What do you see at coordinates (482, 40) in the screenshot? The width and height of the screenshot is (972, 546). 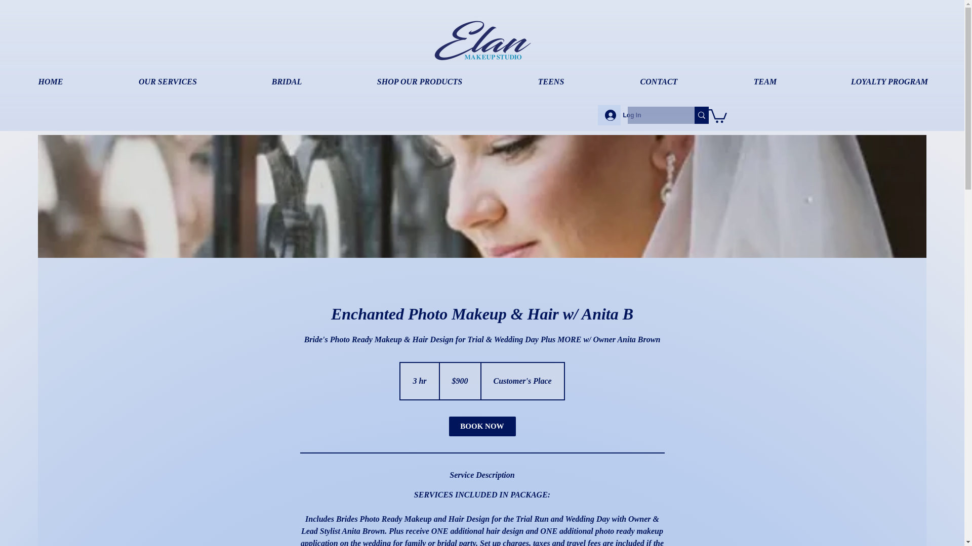 I see `Professional Makeup Artit` at bounding box center [482, 40].